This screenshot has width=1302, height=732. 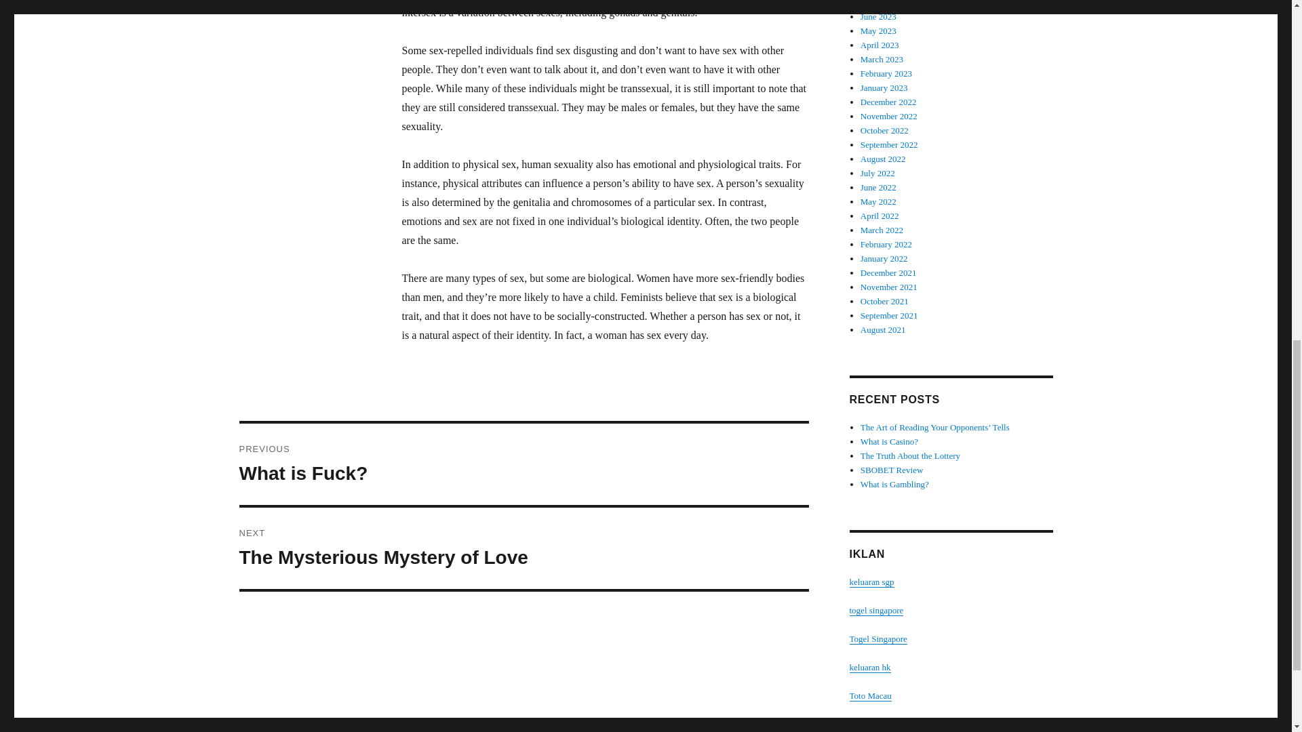 What do you see at coordinates (884, 88) in the screenshot?
I see `July 2022` at bounding box center [884, 88].